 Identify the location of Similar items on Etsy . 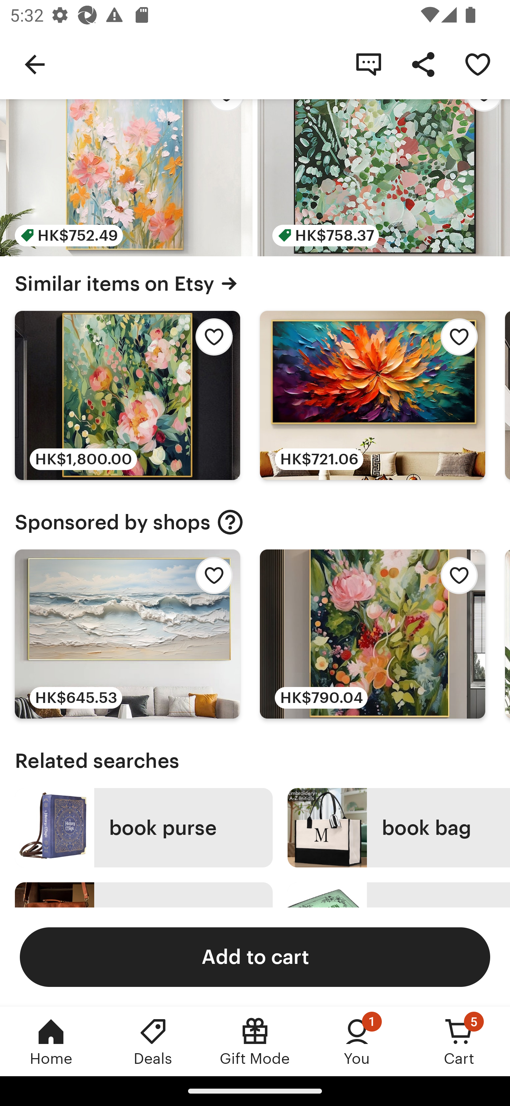
(255, 284).